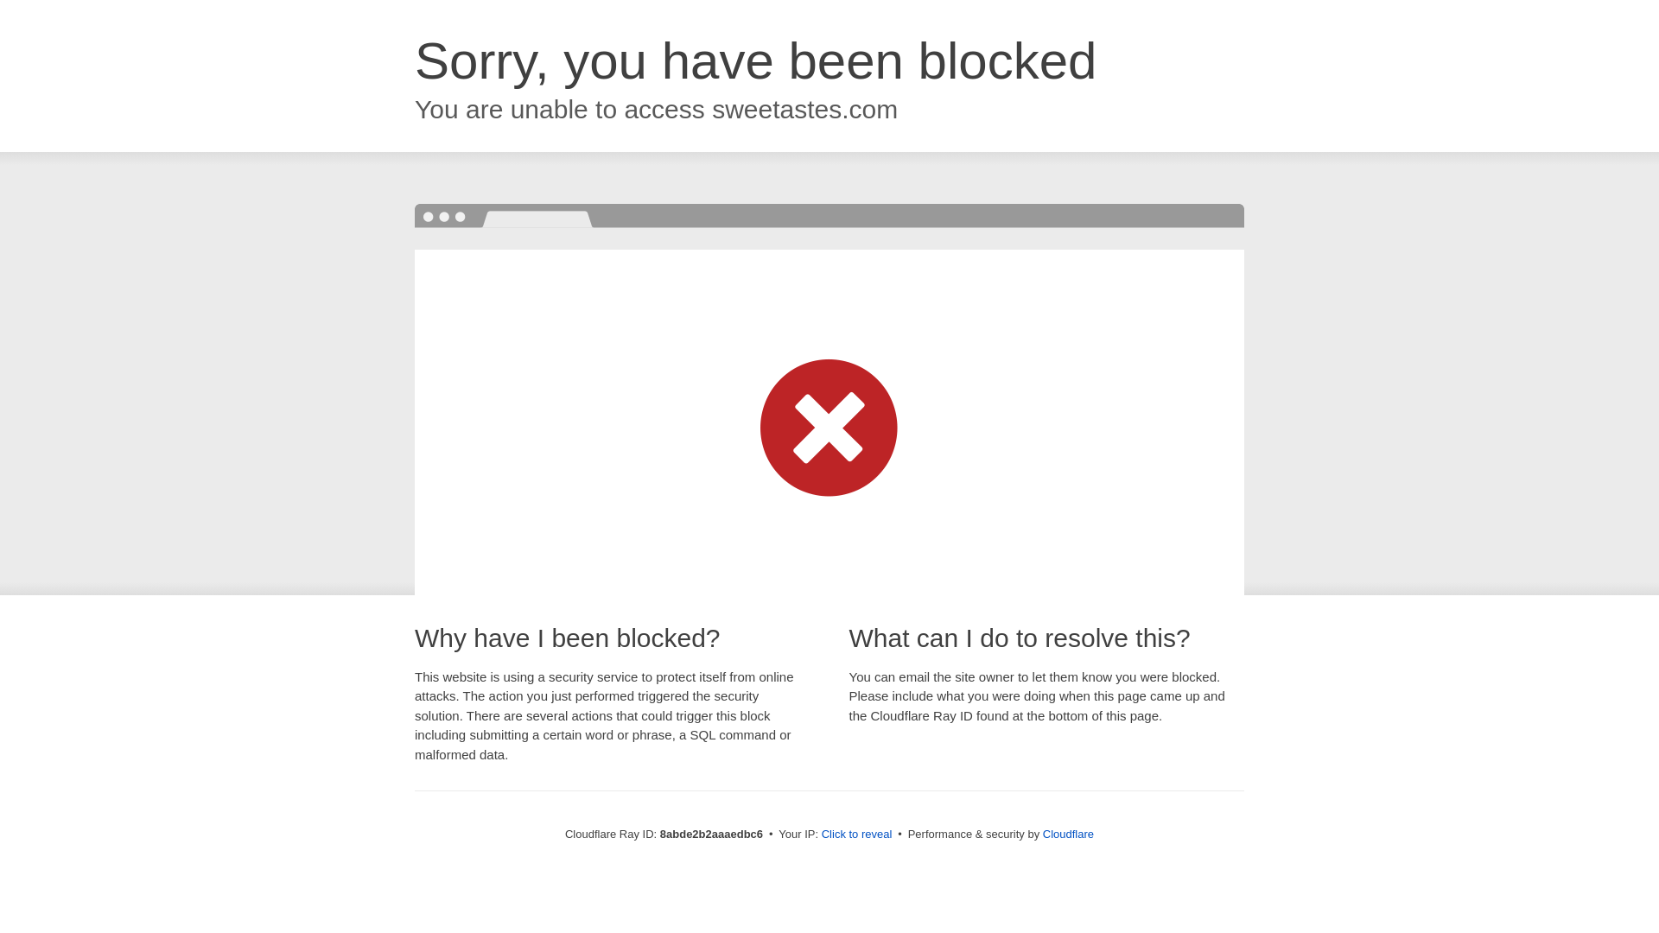 The image size is (1659, 933). What do you see at coordinates (856, 835) in the screenshot?
I see `Click to reveal` at bounding box center [856, 835].